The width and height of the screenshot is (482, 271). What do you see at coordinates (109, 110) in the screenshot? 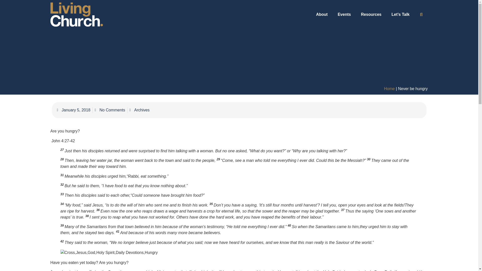
I see `No Comments` at bounding box center [109, 110].